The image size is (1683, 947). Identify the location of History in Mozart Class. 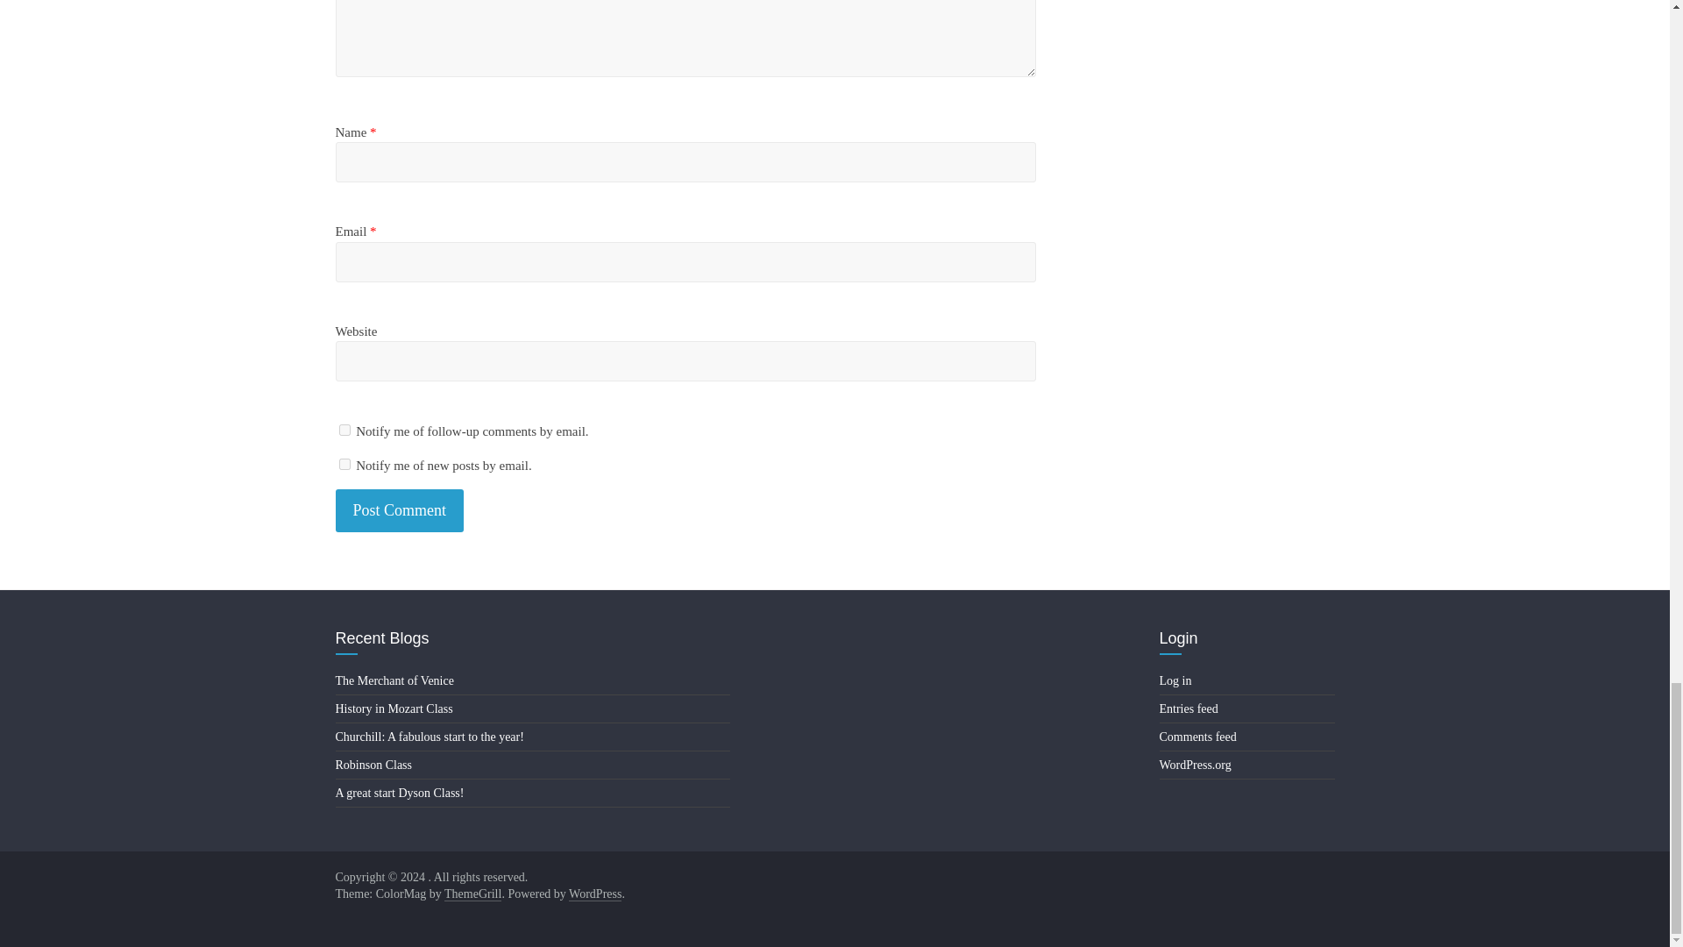
(394, 708).